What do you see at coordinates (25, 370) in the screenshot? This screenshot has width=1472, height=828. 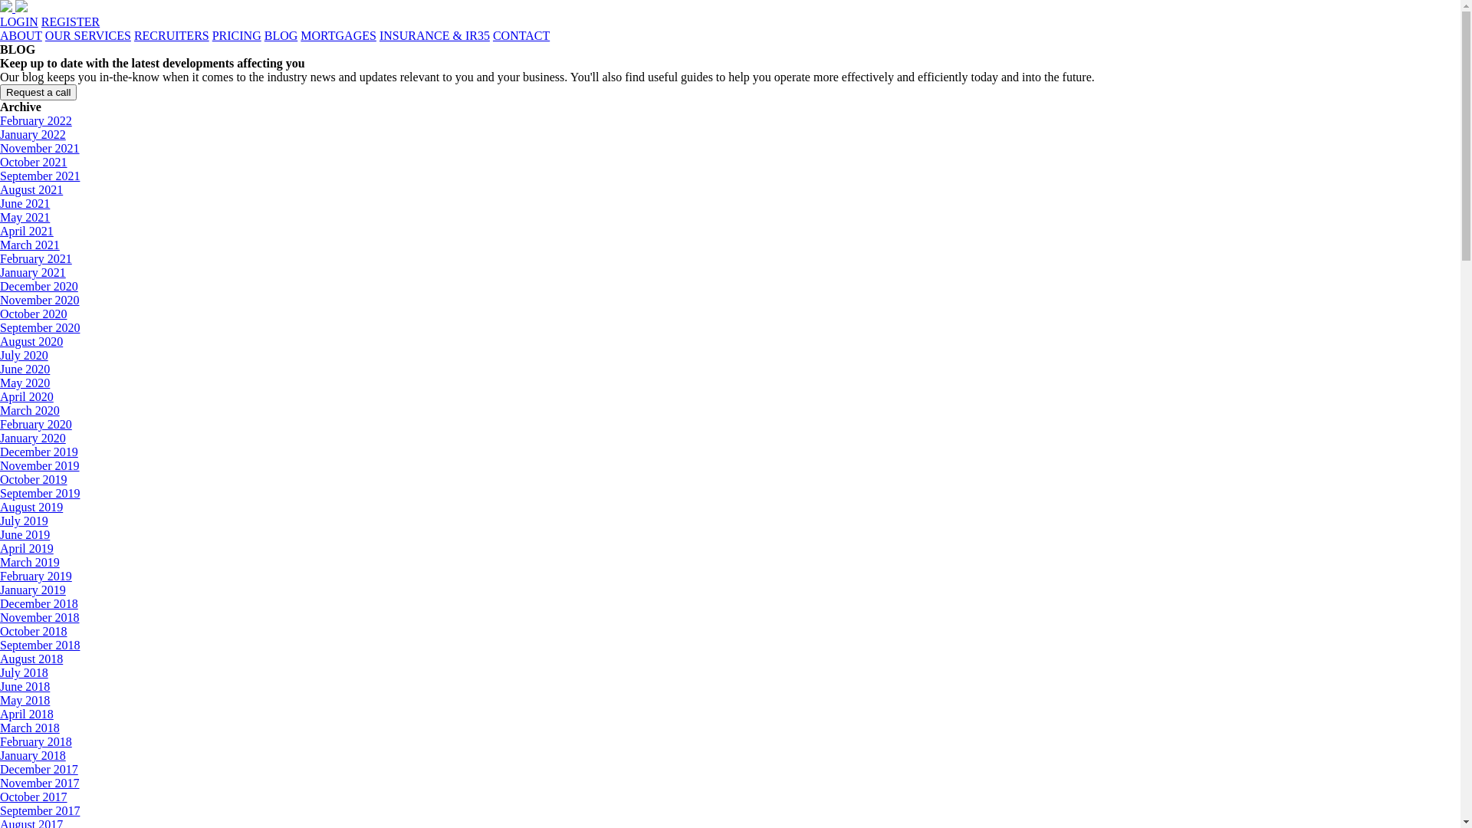 I see `June 2020` at bounding box center [25, 370].